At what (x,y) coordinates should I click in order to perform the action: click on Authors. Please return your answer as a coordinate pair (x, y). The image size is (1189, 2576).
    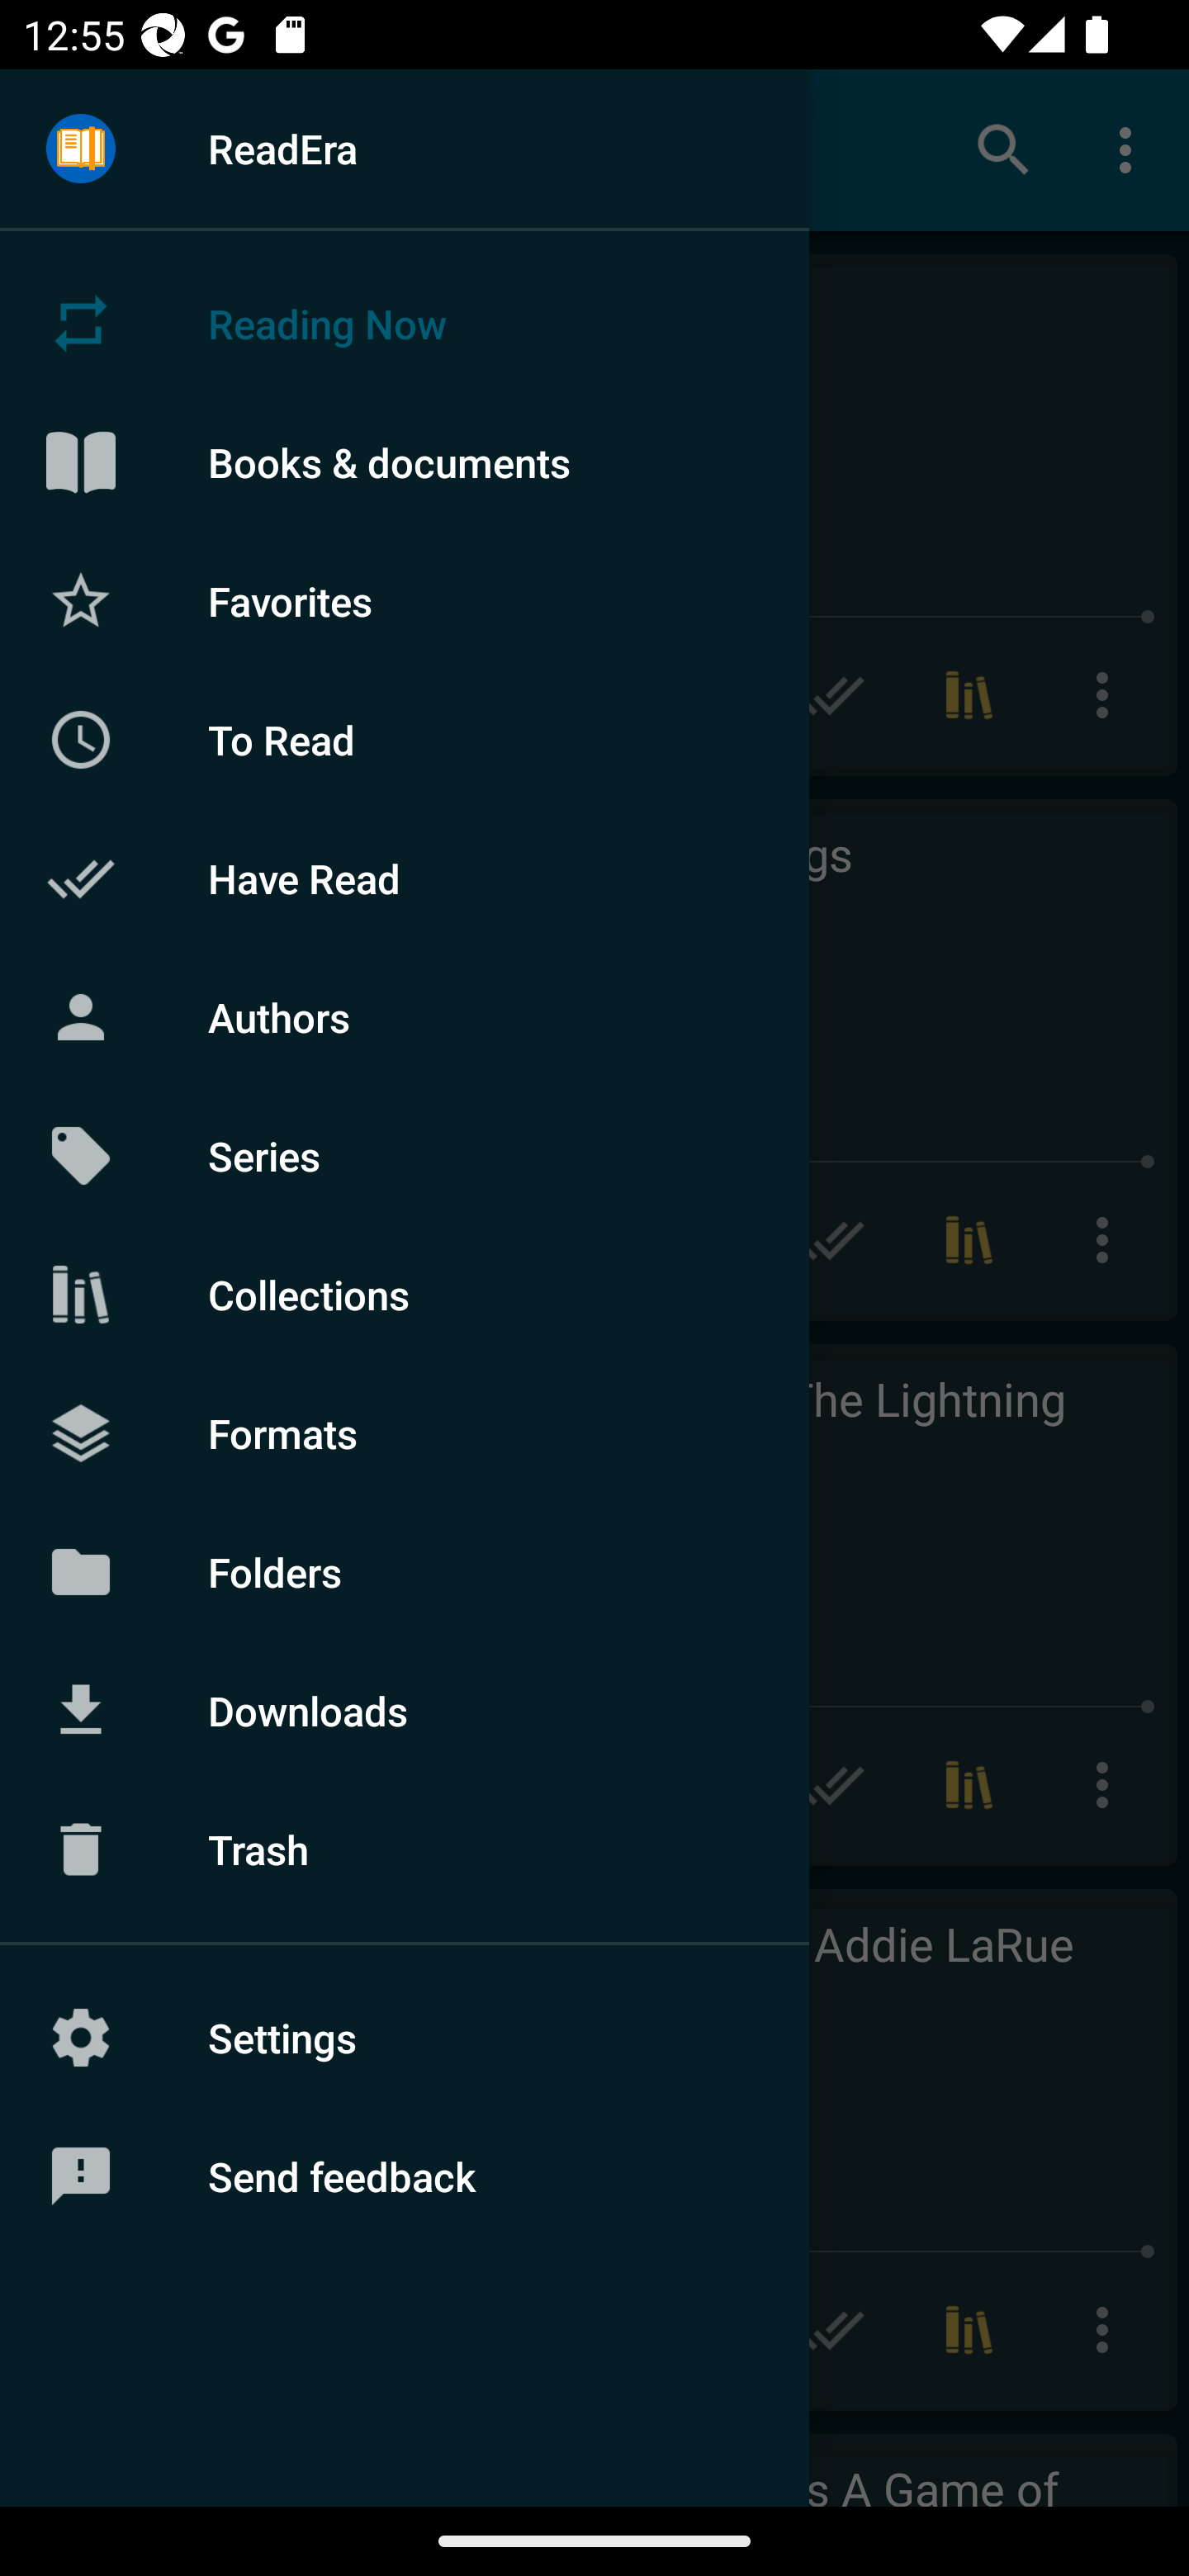
    Looking at the image, I should click on (405, 1017).